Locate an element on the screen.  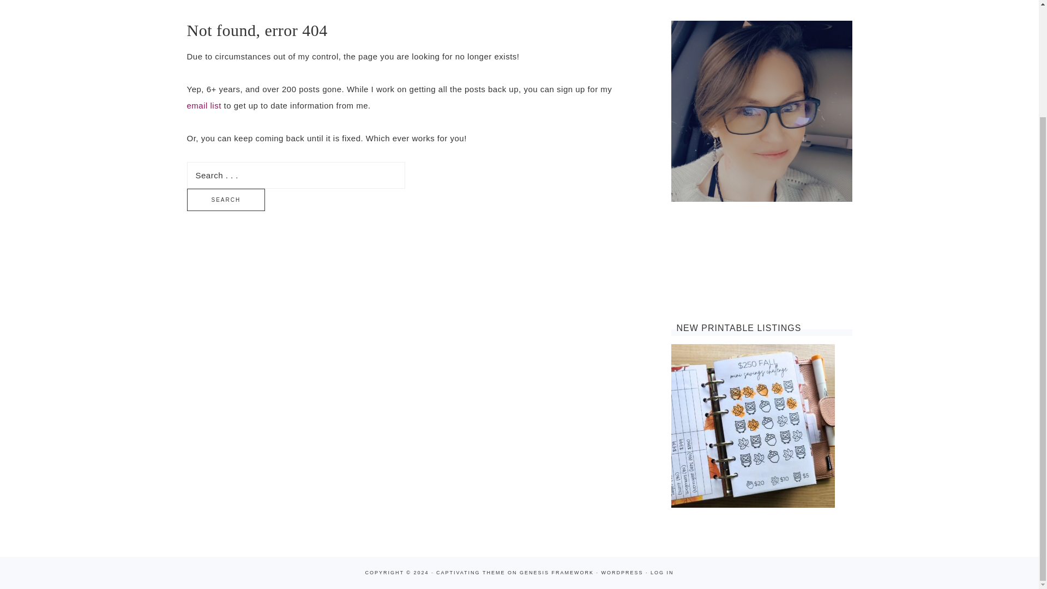
email list is located at coordinates (203, 105).